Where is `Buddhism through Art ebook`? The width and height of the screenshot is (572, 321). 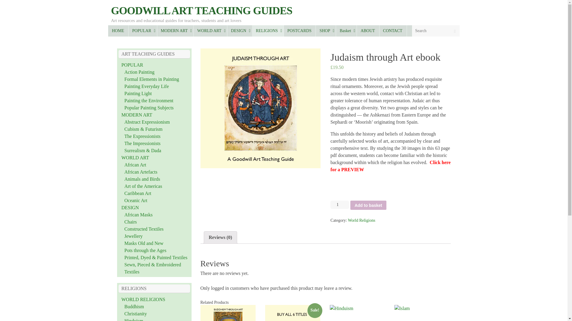
Buddhism through Art ebook is located at coordinates (228, 313).